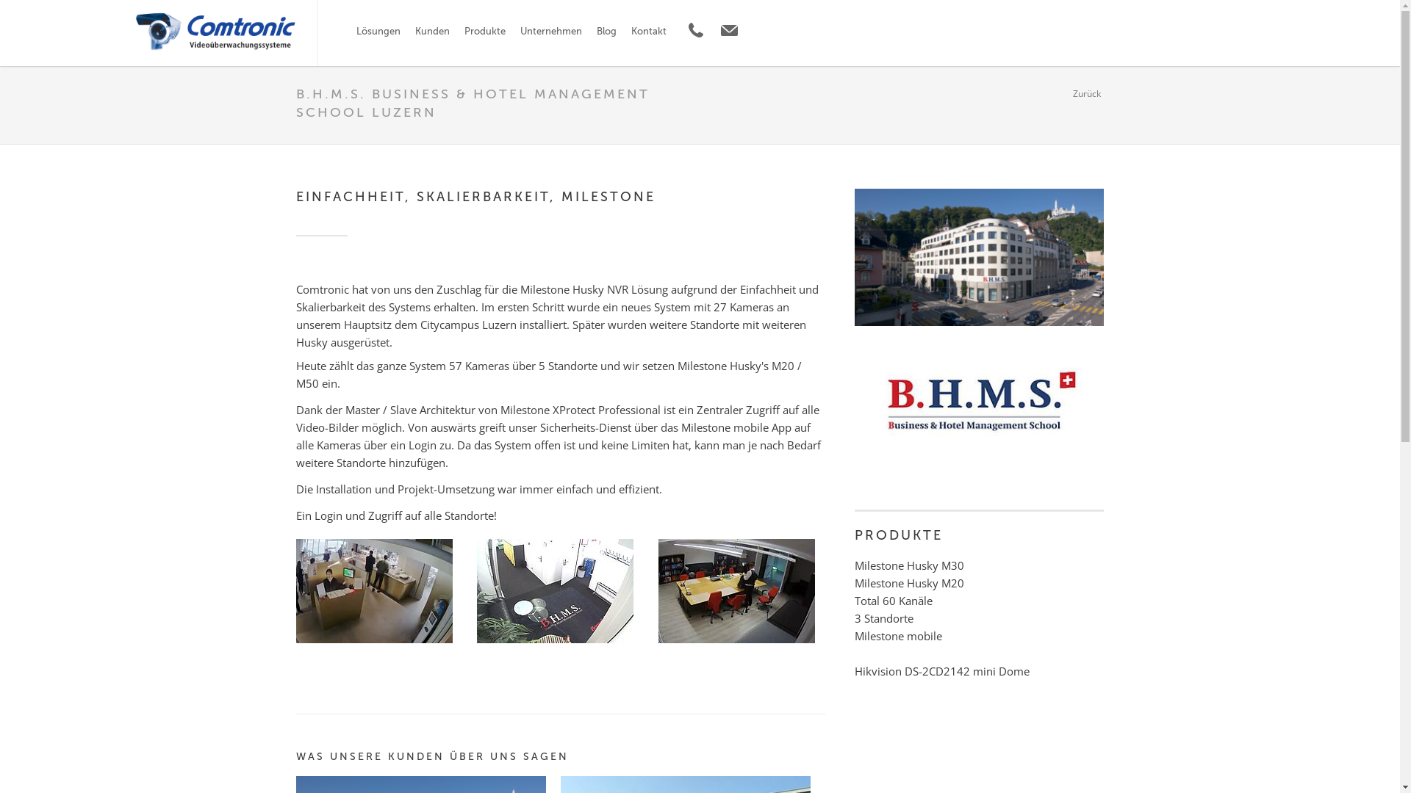 This screenshot has width=1411, height=793. I want to click on Unternehmen, so click(551, 33).